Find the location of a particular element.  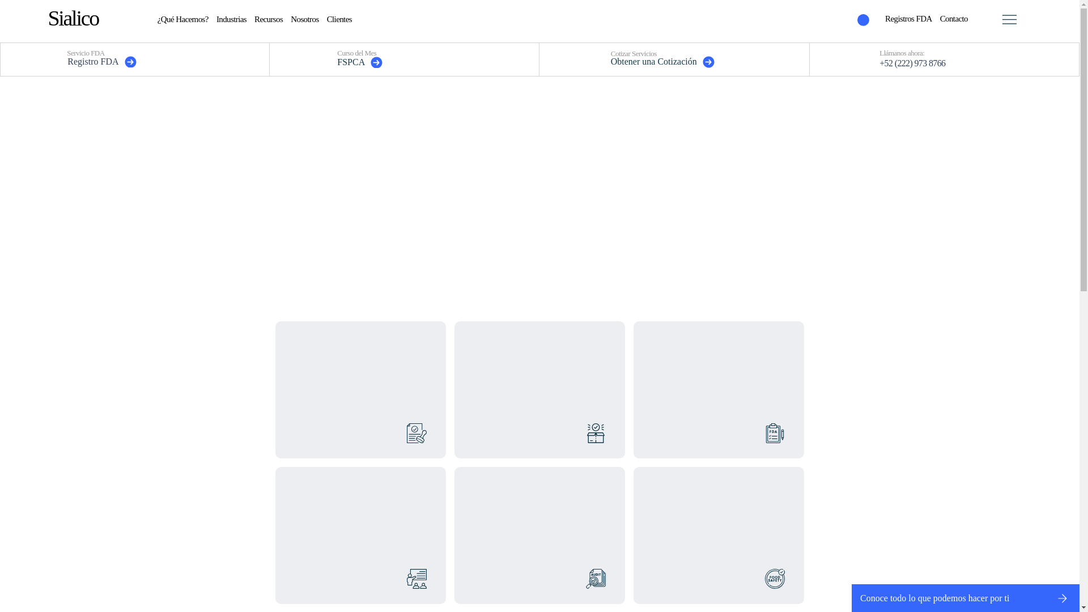

Clientes is located at coordinates (339, 19).